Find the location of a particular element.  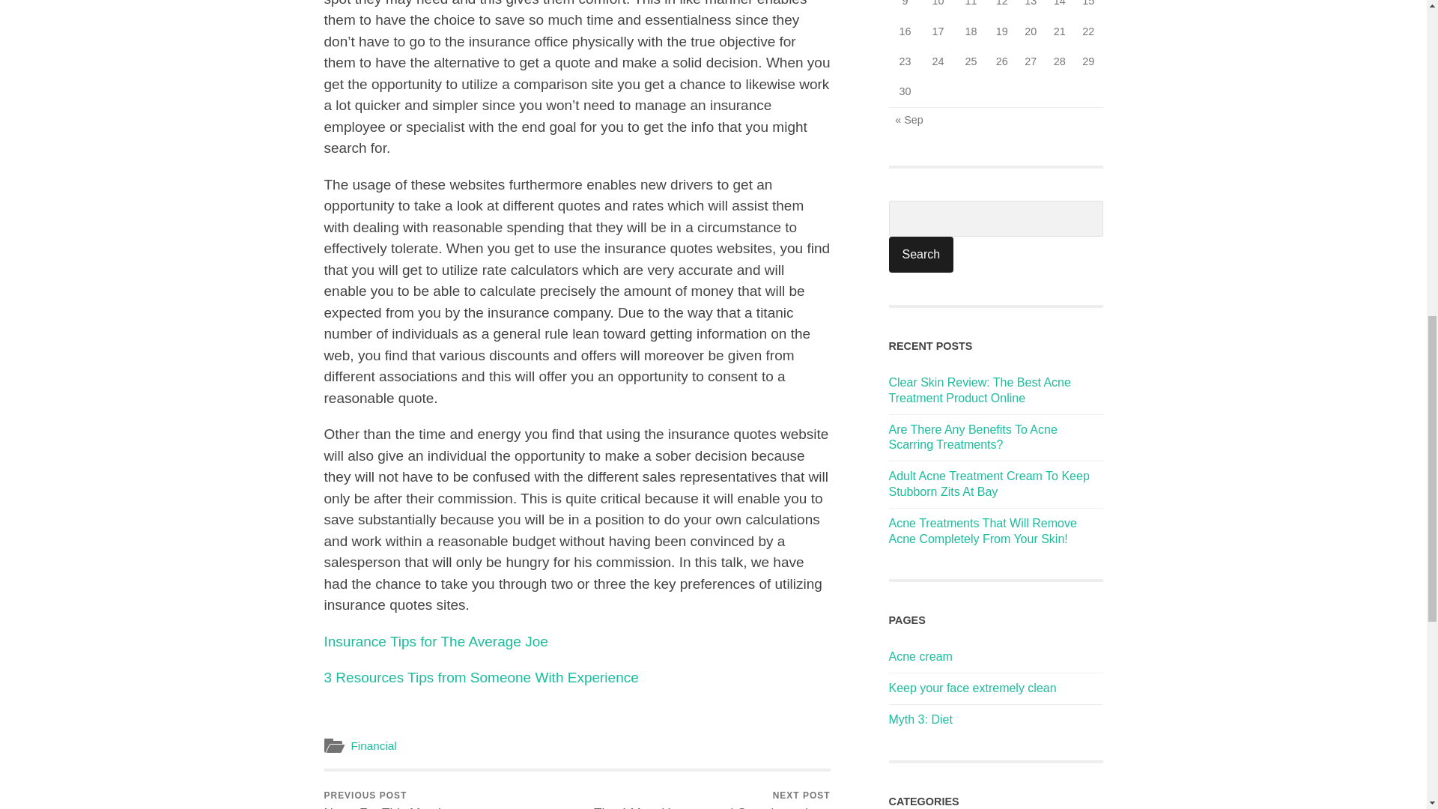

Insurance Tips for The Average Joe is located at coordinates (481, 677).